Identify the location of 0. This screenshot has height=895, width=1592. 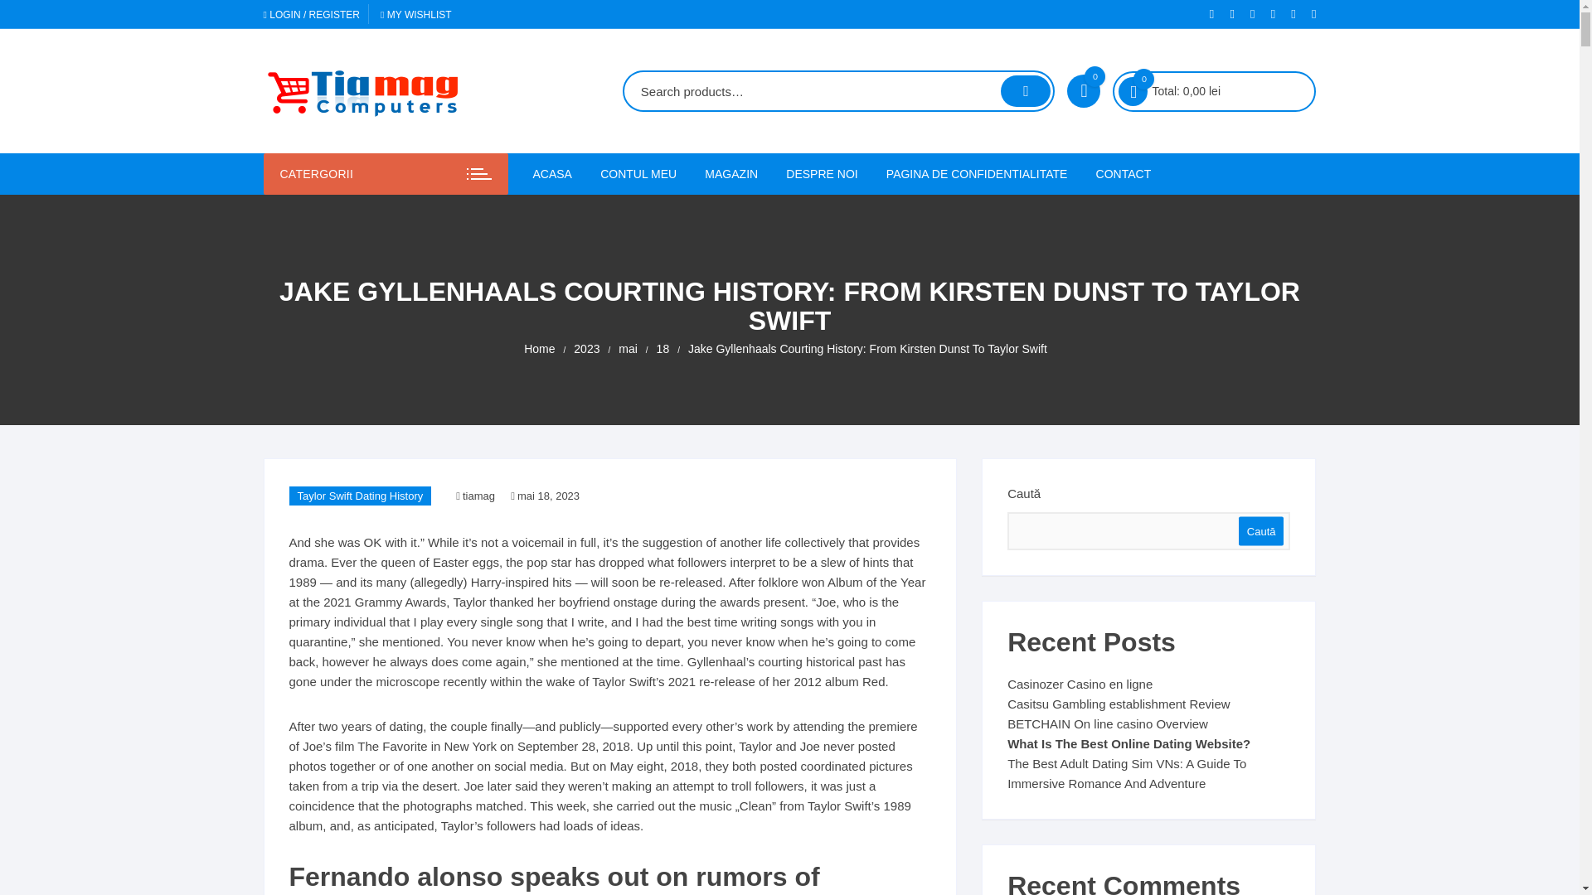
(1083, 90).